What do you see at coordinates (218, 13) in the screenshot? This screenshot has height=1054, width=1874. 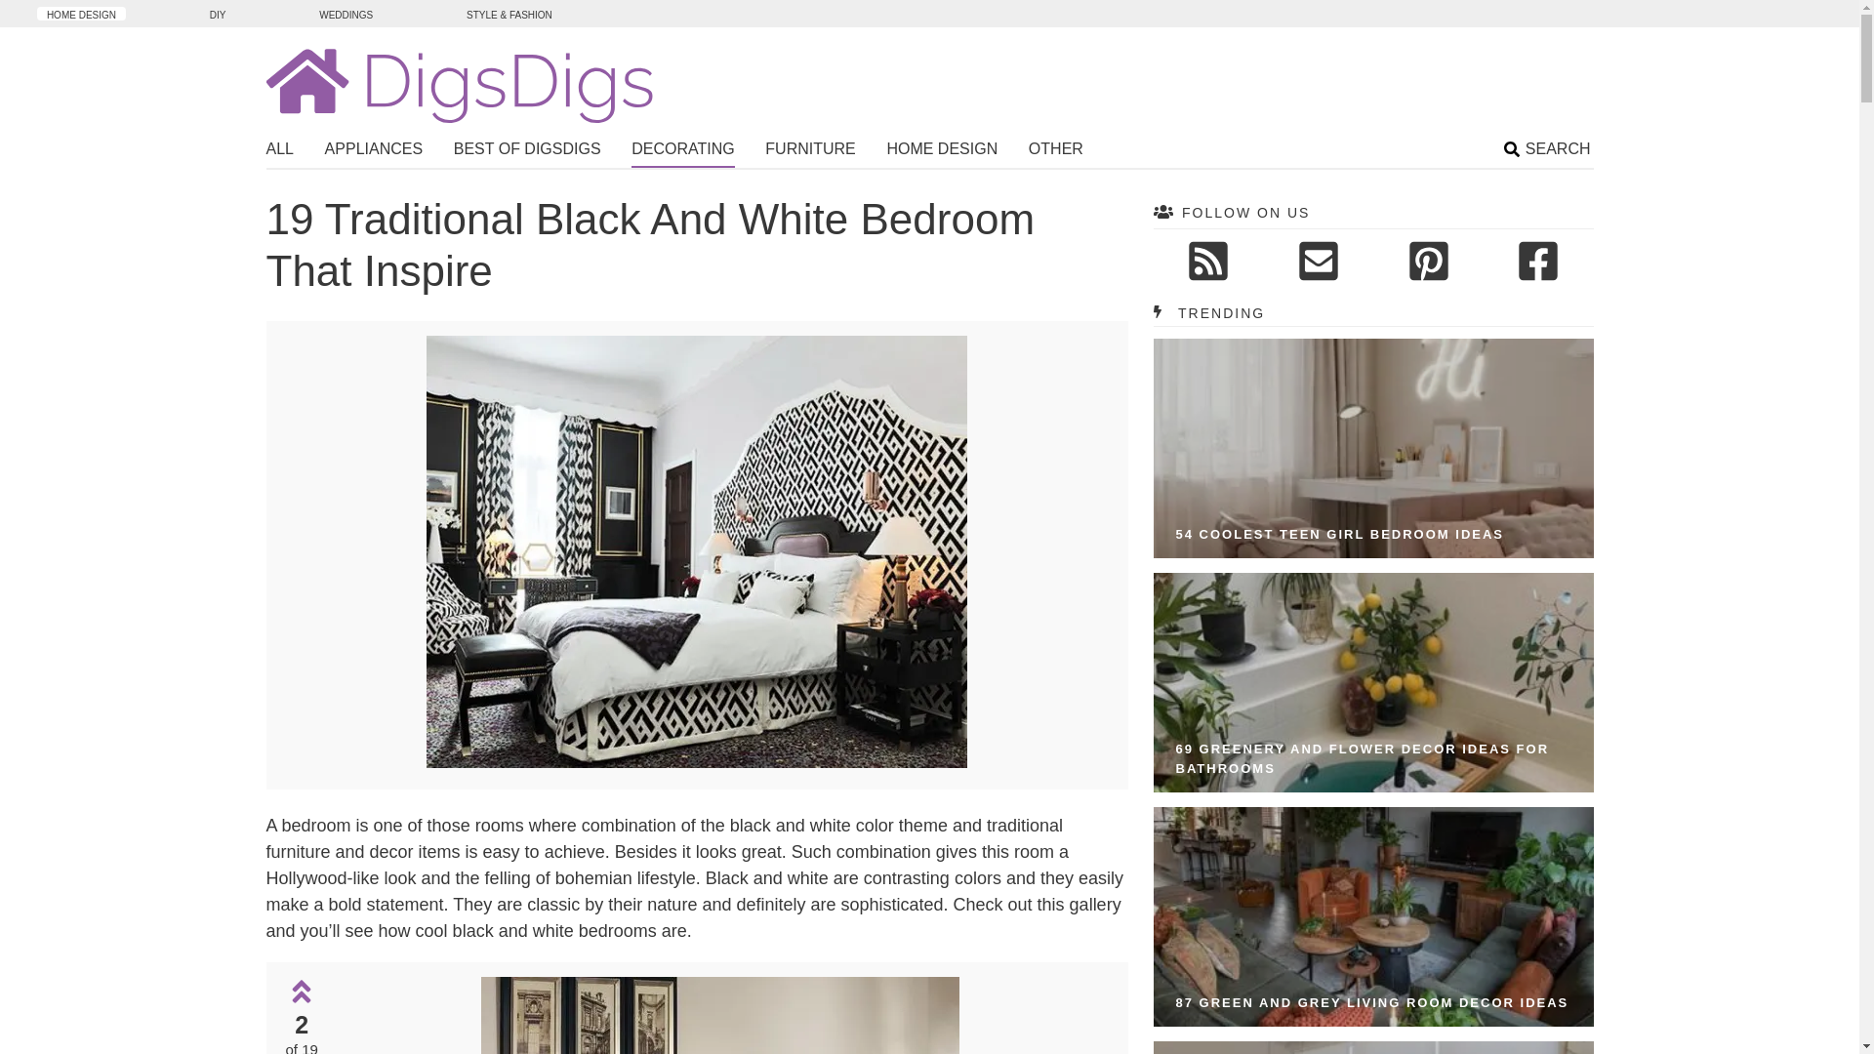 I see `DIY Projects and Crafts` at bounding box center [218, 13].